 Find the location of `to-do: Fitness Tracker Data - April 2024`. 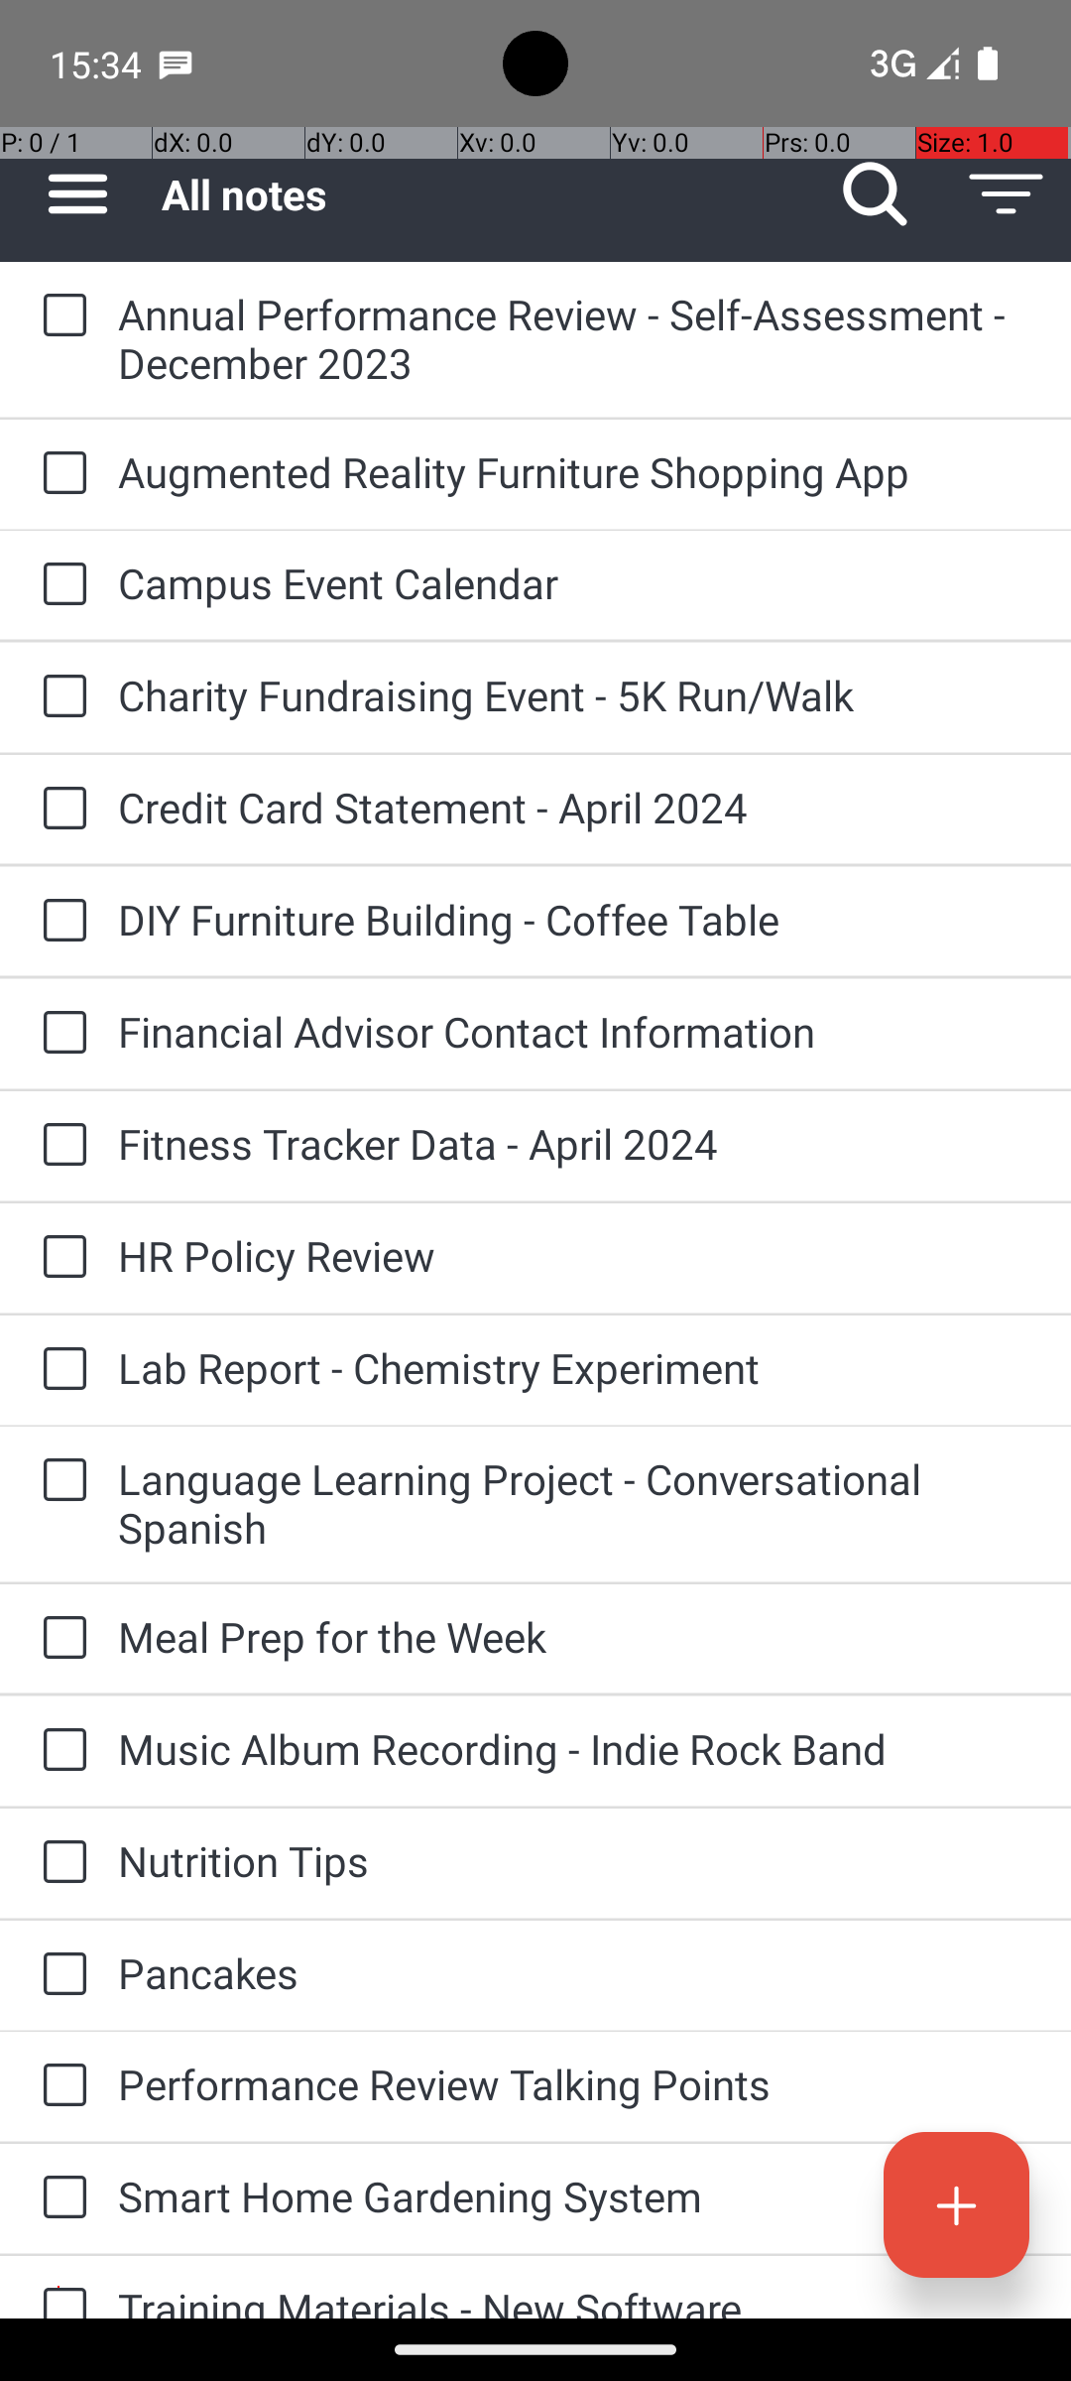

to-do: Fitness Tracker Data - April 2024 is located at coordinates (59, 1146).